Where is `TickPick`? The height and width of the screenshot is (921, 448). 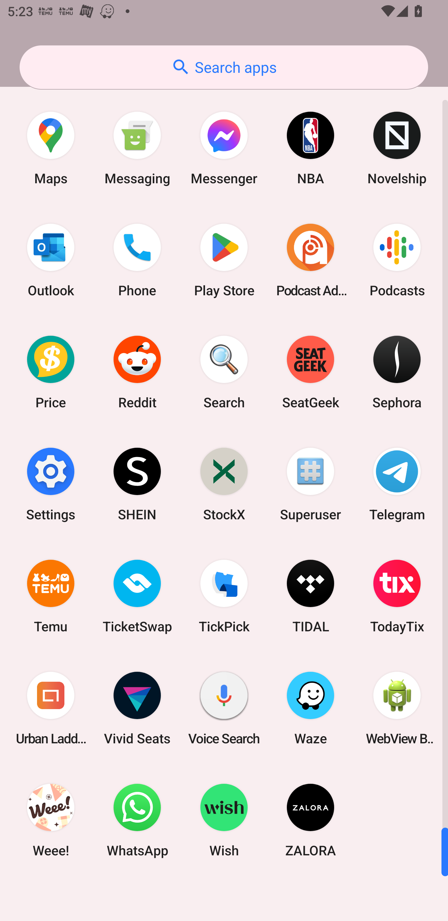 TickPick is located at coordinates (224, 596).